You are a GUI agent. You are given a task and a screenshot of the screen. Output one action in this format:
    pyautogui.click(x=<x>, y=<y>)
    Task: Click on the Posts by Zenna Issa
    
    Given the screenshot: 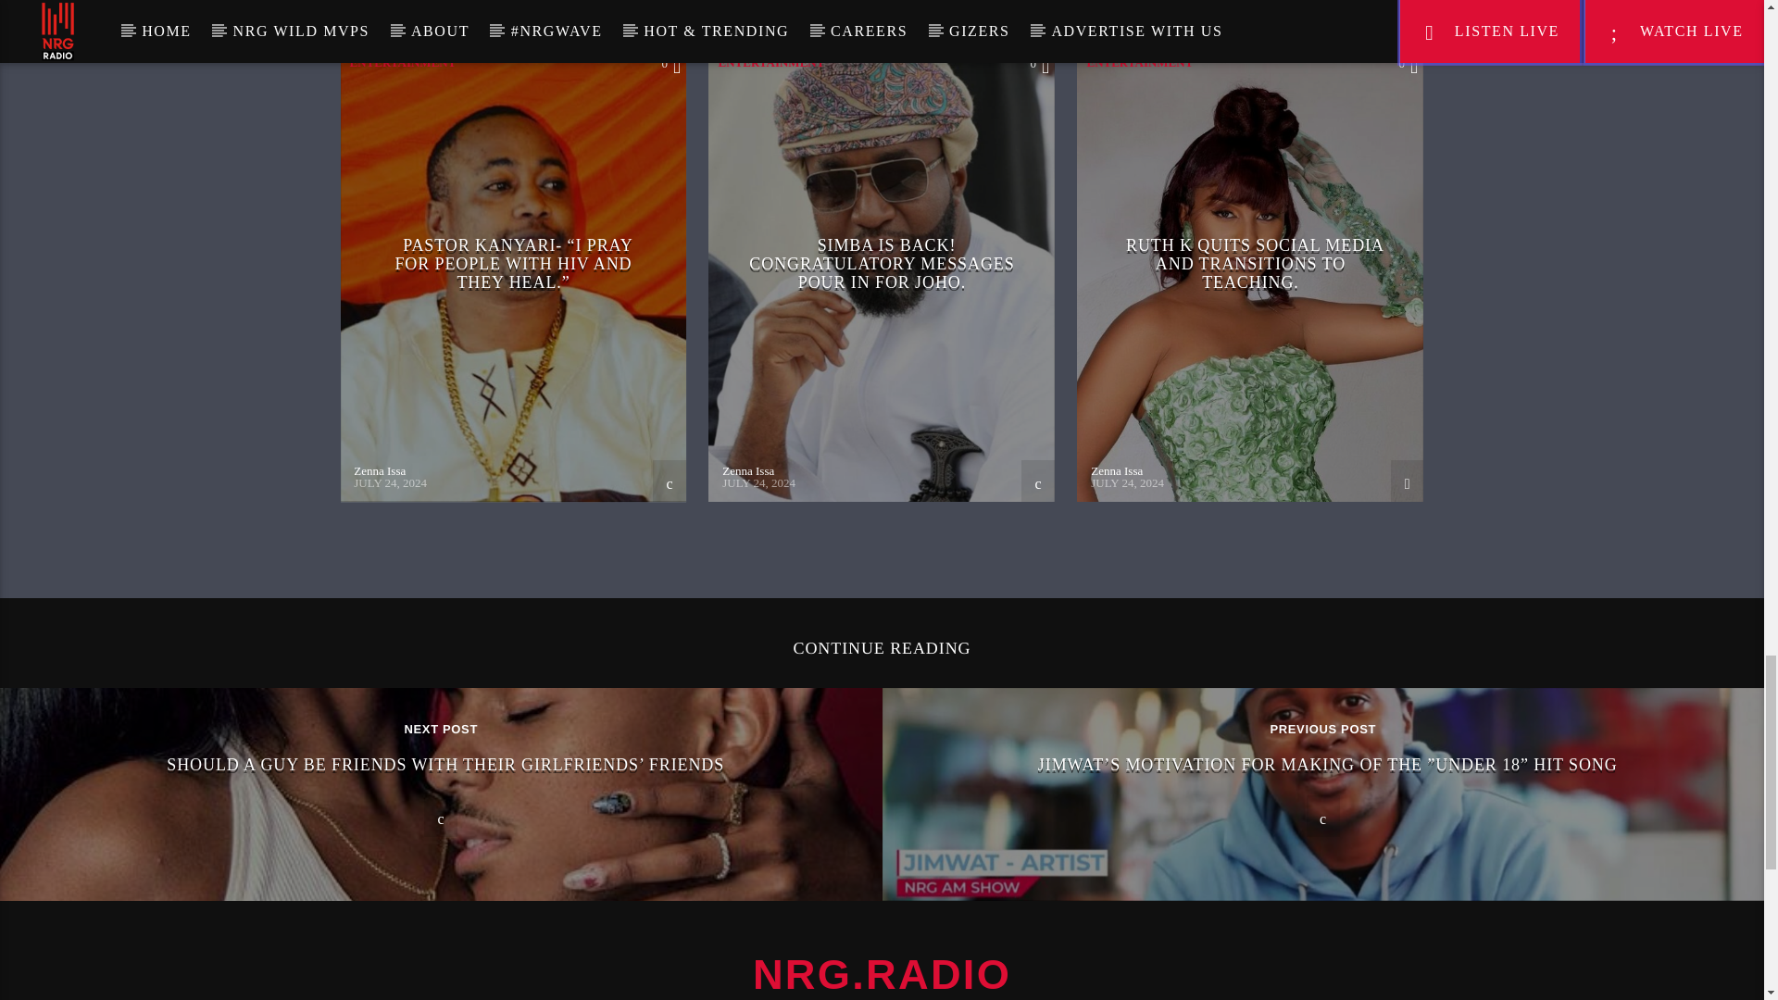 What is the action you would take?
    pyautogui.click(x=1117, y=470)
    